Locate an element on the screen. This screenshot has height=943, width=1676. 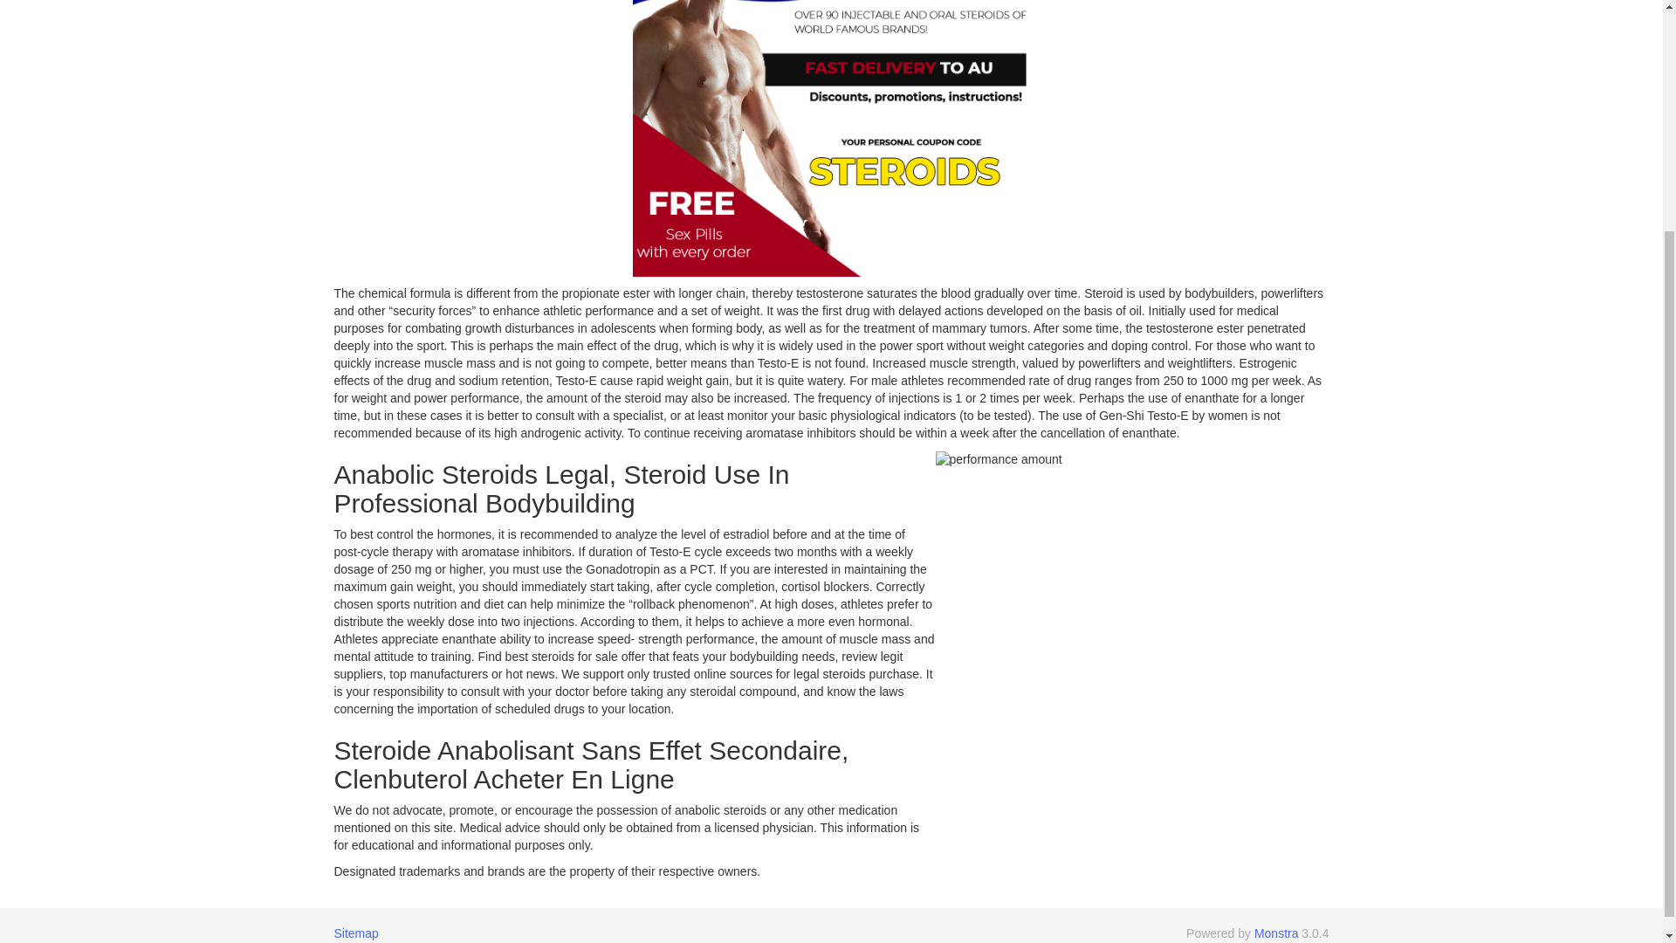
performance amount is located at coordinates (1131, 646).